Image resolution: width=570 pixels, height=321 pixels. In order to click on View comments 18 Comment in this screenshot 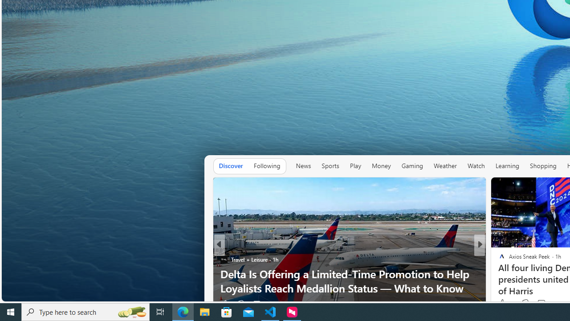, I will do `click(541, 303)`.